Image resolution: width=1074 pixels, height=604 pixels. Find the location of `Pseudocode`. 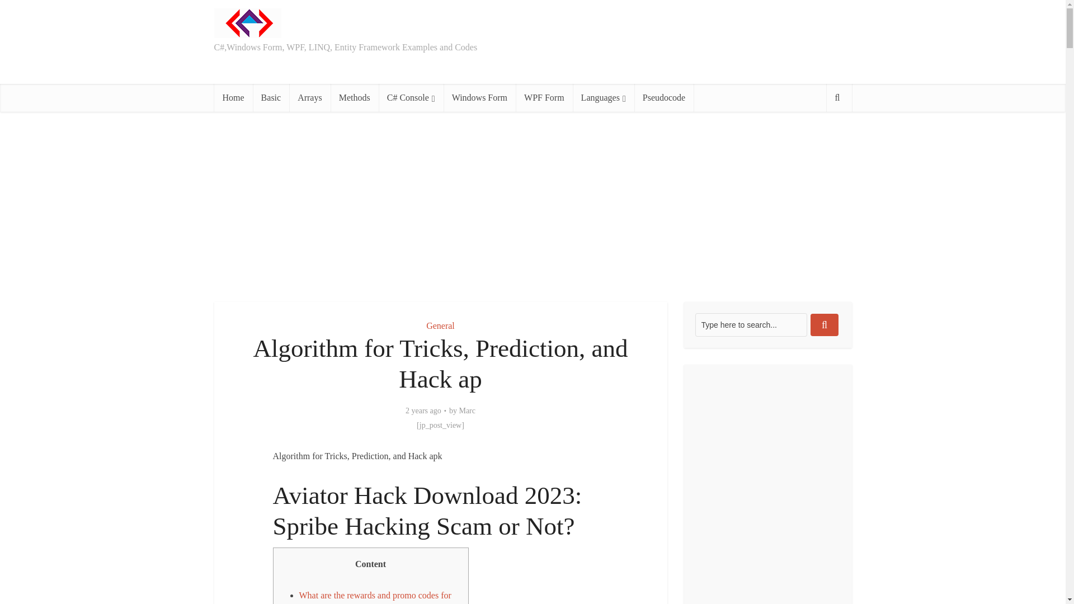

Pseudocode is located at coordinates (664, 97).